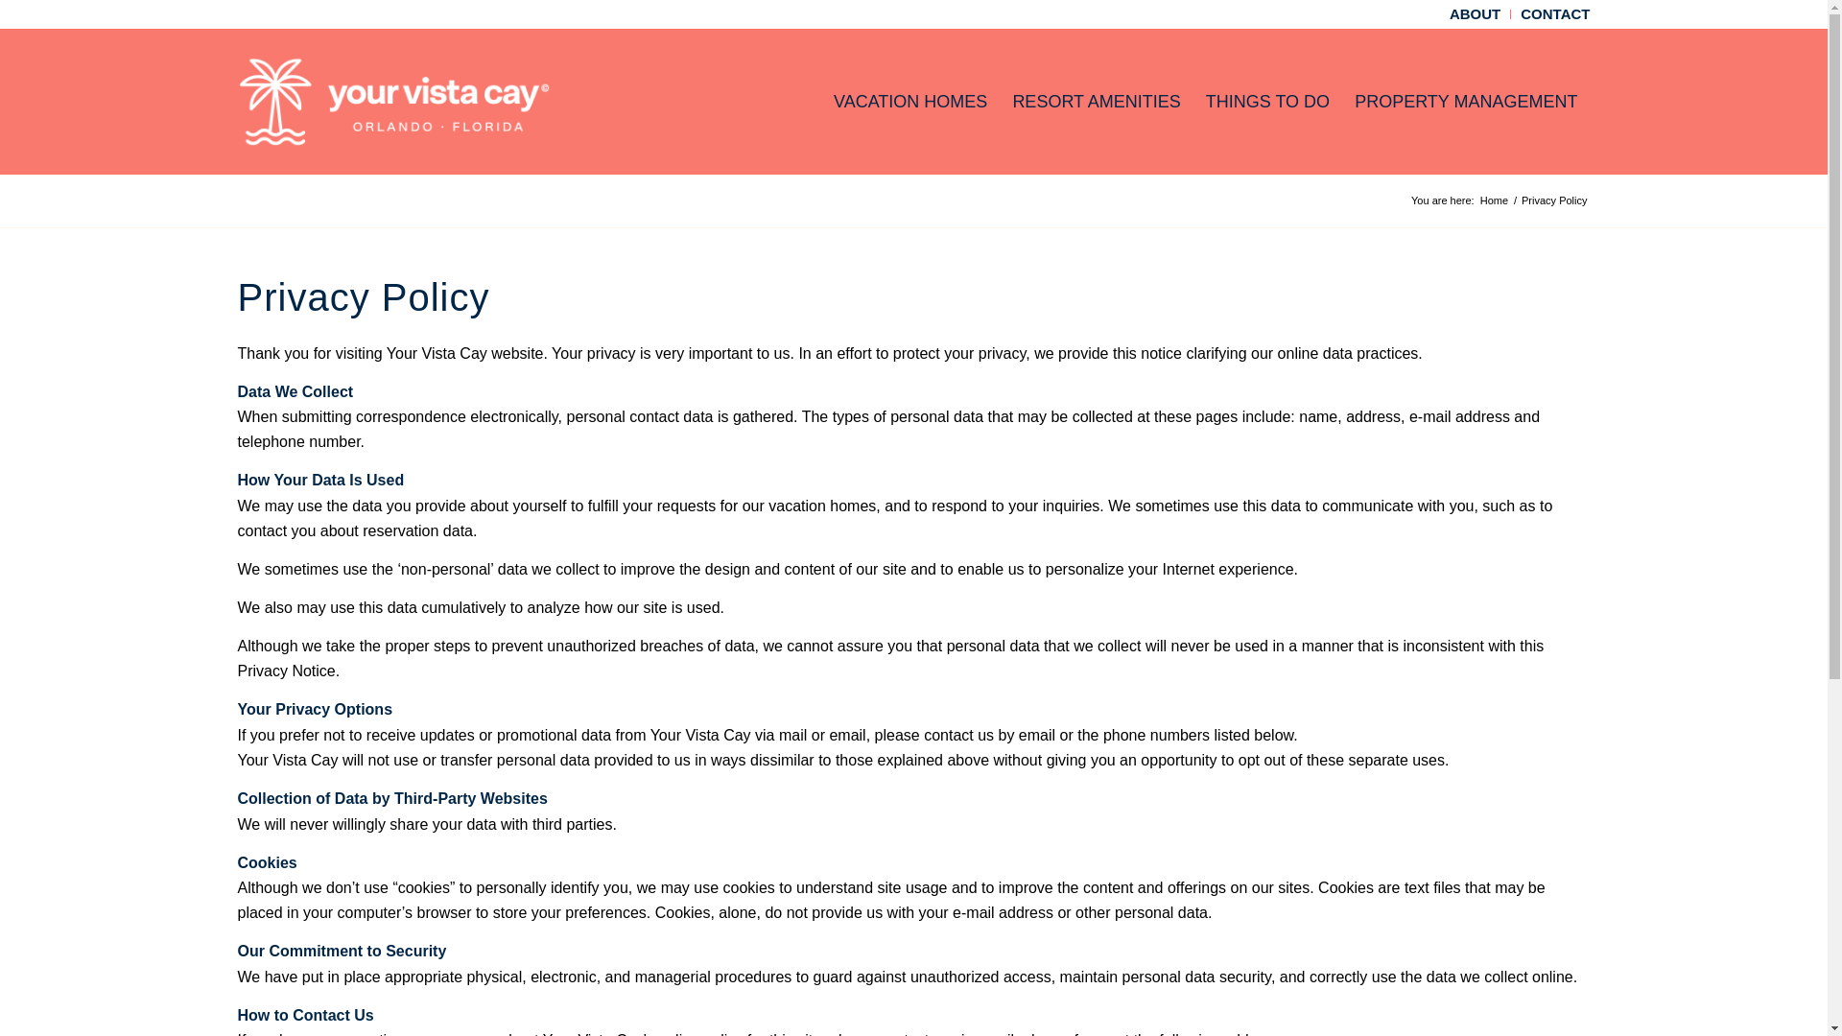 The width and height of the screenshot is (1842, 1036). Describe the element at coordinates (1096, 102) in the screenshot. I see `RESORT AMENITIES` at that location.